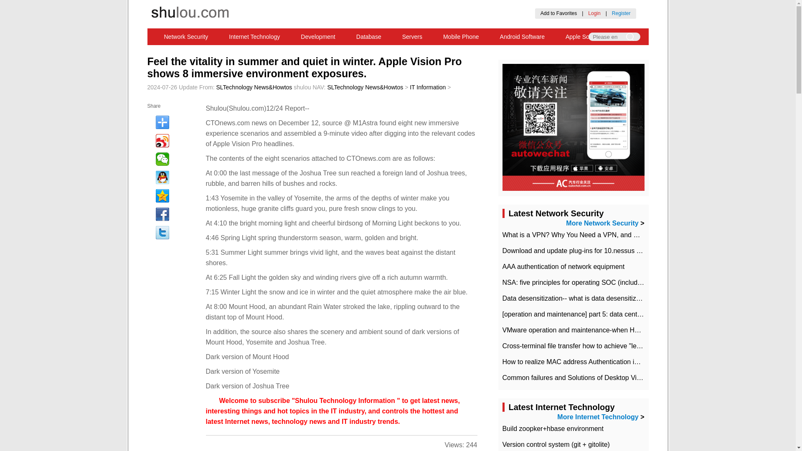  I want to click on Register, so click(621, 13).